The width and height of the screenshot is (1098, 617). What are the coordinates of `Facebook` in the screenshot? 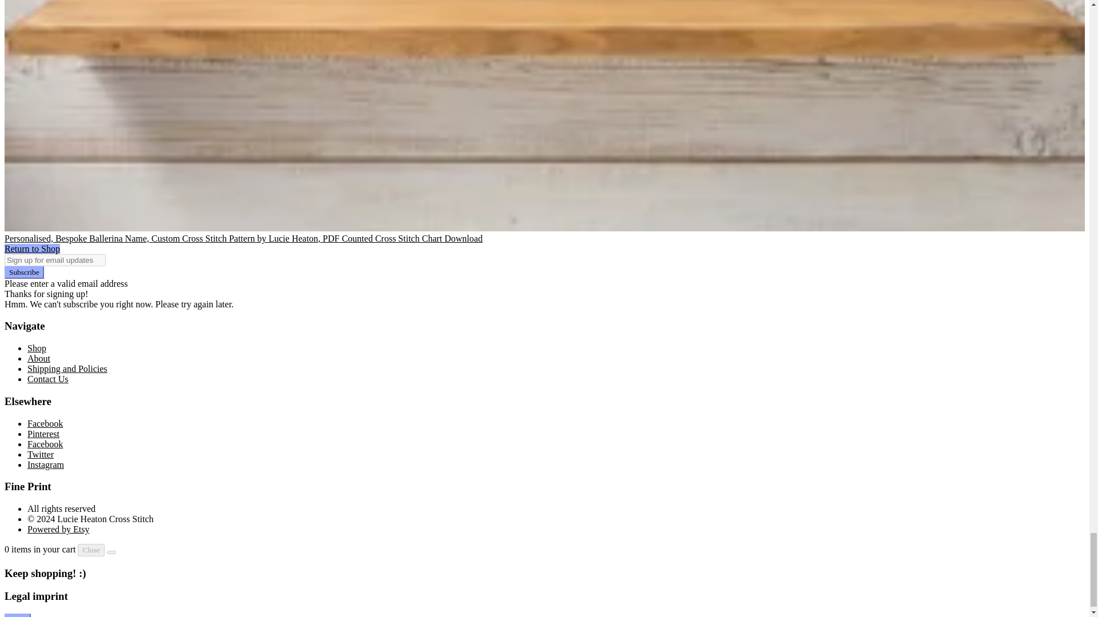 It's located at (45, 444).